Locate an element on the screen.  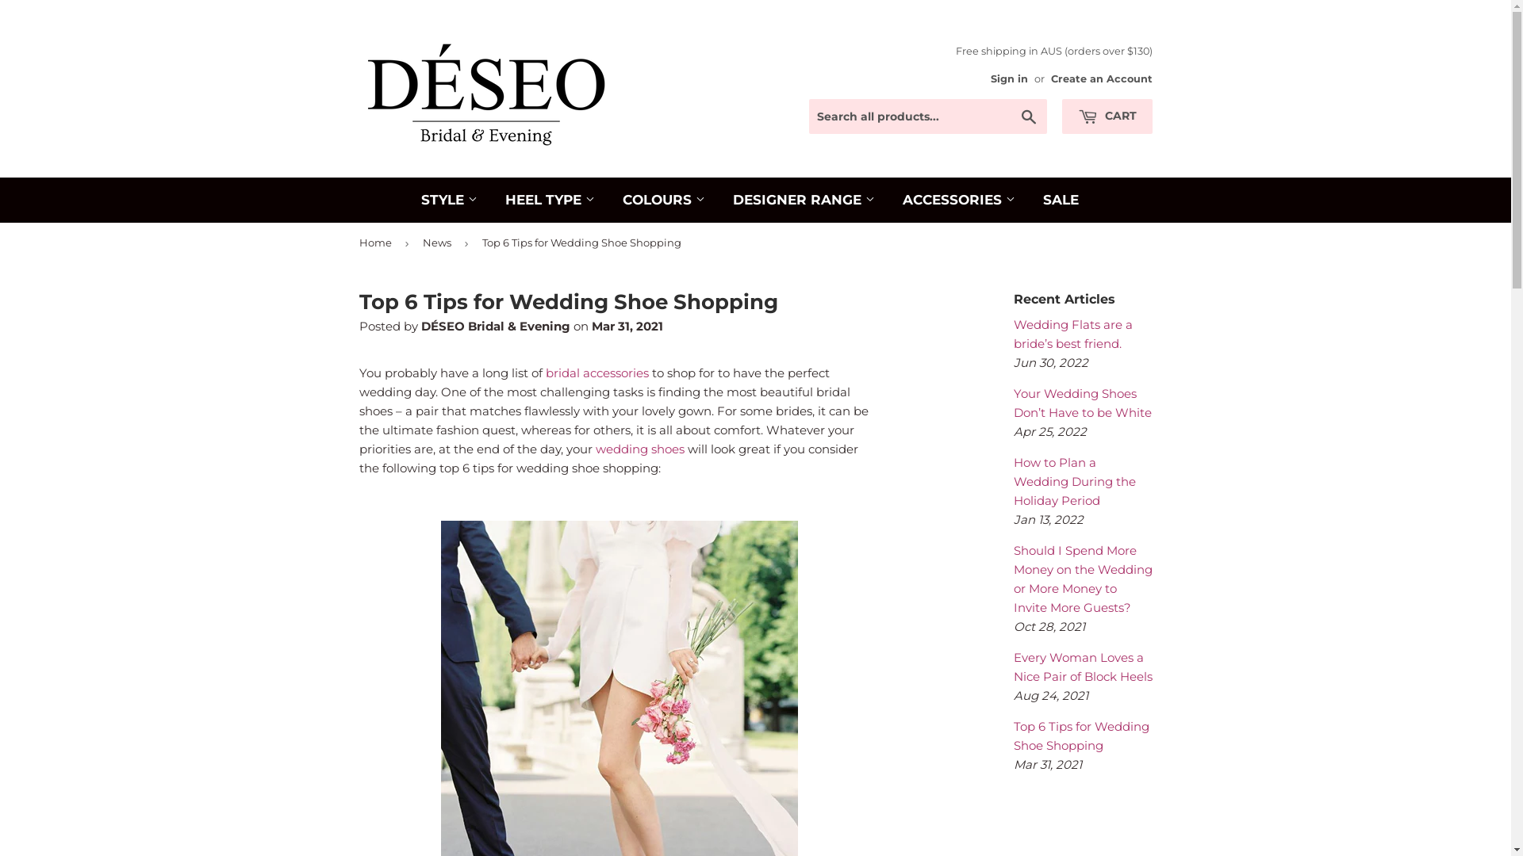
HEEL TYPE is located at coordinates (551, 200).